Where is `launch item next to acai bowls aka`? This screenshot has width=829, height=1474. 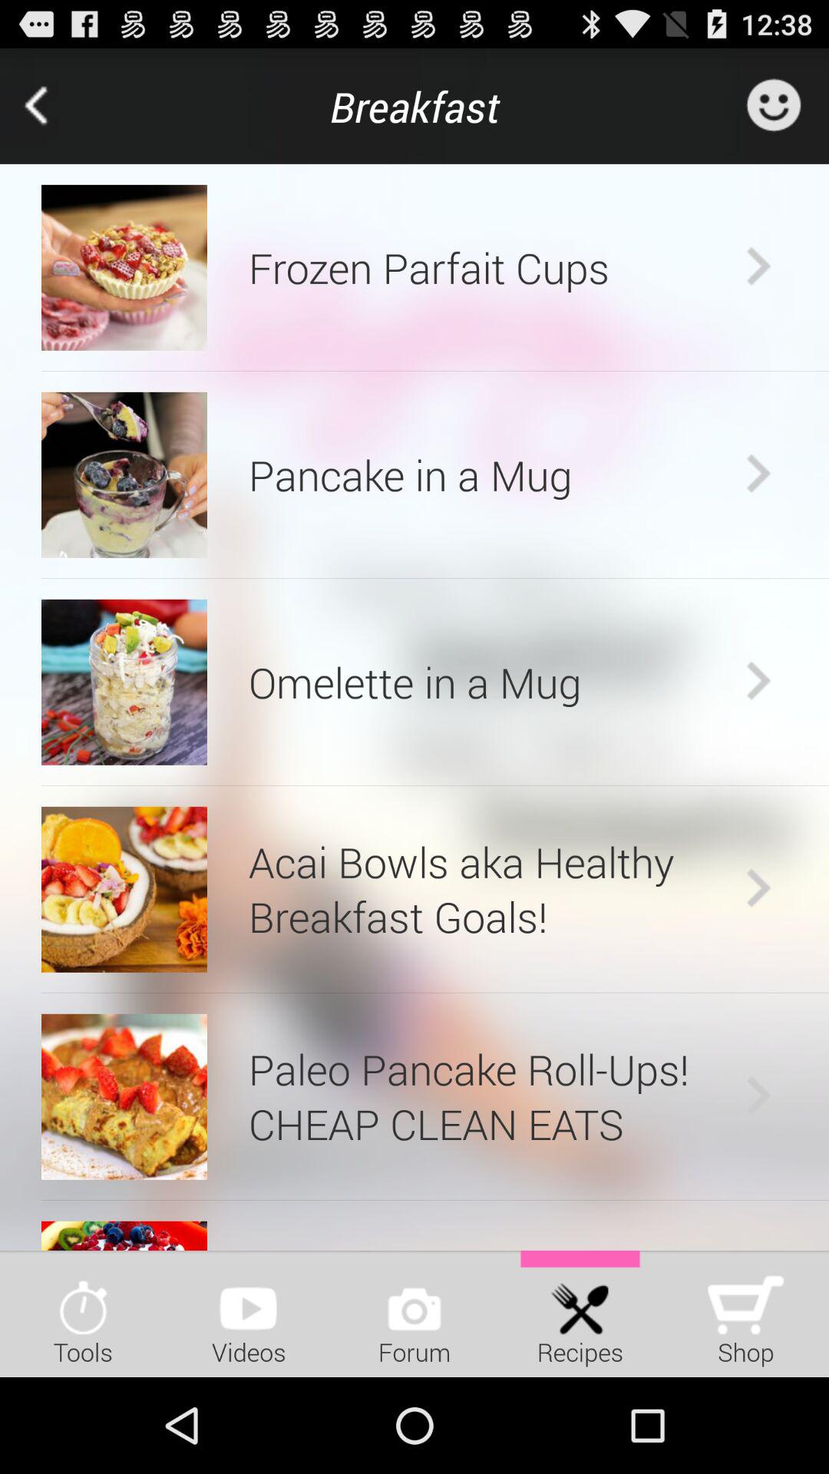 launch item next to acai bowls aka is located at coordinates (124, 889).